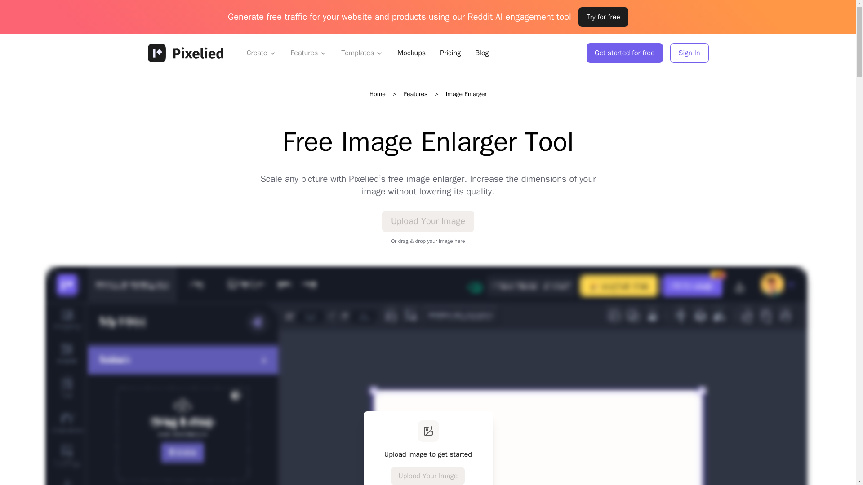 The height and width of the screenshot is (485, 863). What do you see at coordinates (450, 53) in the screenshot?
I see `Pricing` at bounding box center [450, 53].